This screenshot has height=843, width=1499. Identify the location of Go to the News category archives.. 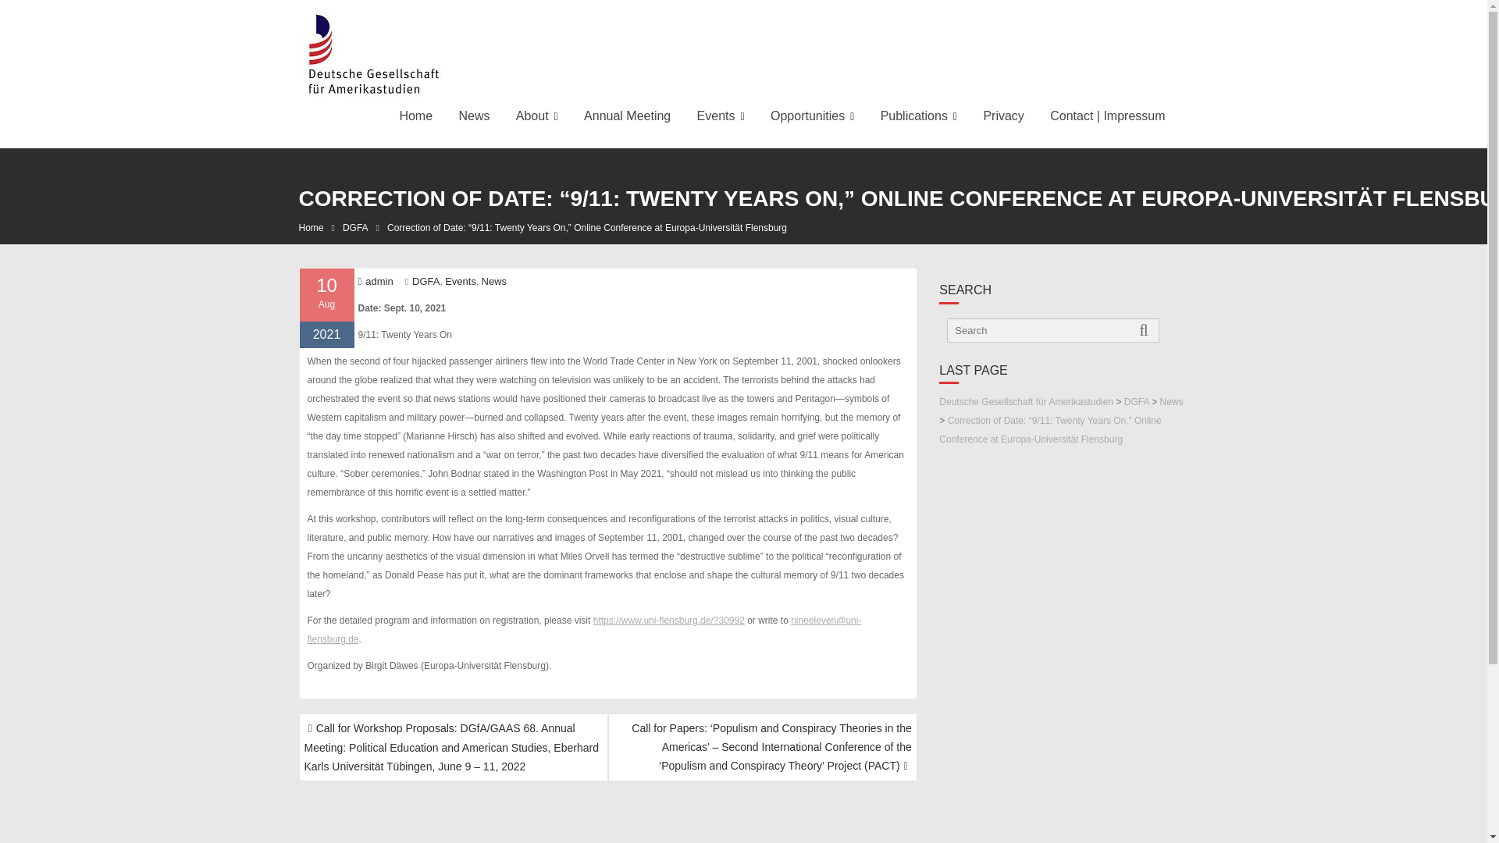
(1170, 401).